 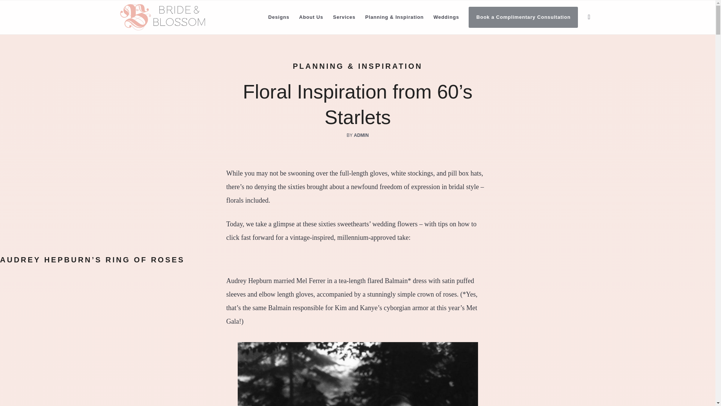 What do you see at coordinates (279, 17) in the screenshot?
I see `Designs` at bounding box center [279, 17].